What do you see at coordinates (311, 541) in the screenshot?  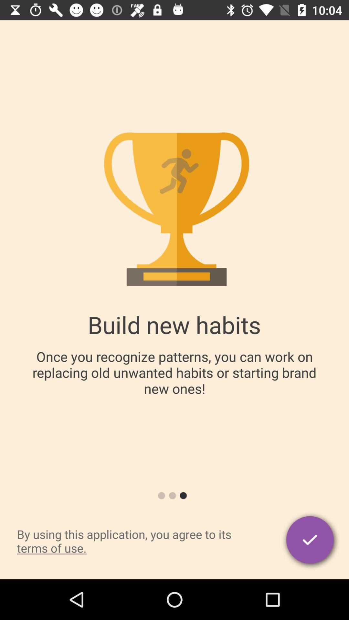 I see `ok` at bounding box center [311, 541].